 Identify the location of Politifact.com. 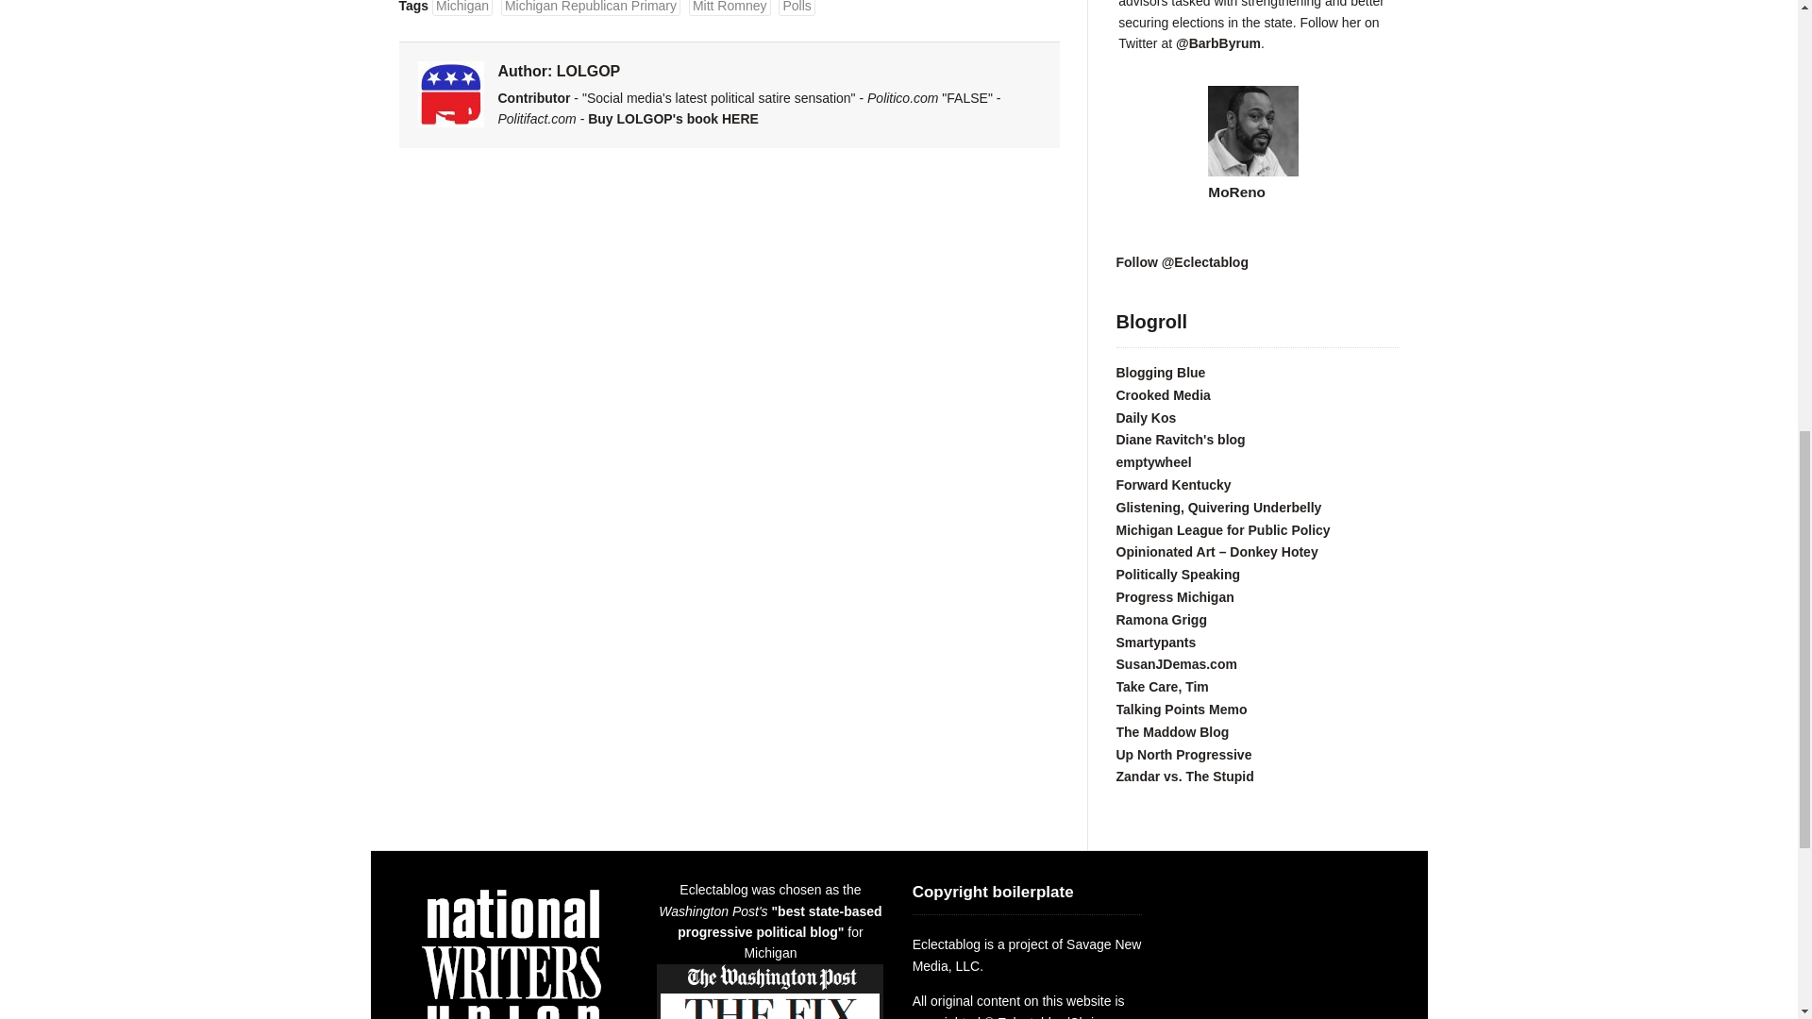
(537, 118).